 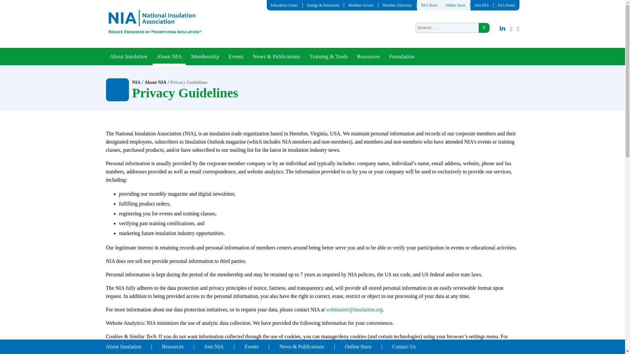 I want to click on NIA Home, so click(x=507, y=5).